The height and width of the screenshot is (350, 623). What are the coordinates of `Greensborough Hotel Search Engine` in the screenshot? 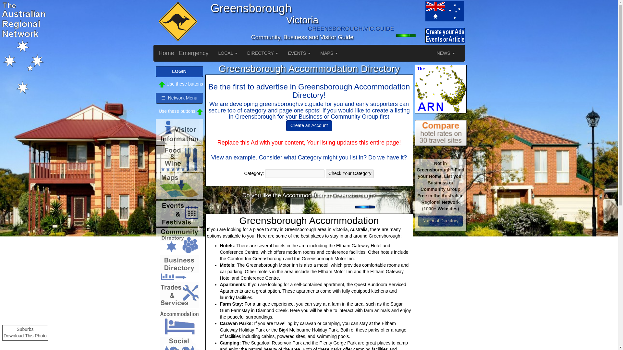 It's located at (441, 133).